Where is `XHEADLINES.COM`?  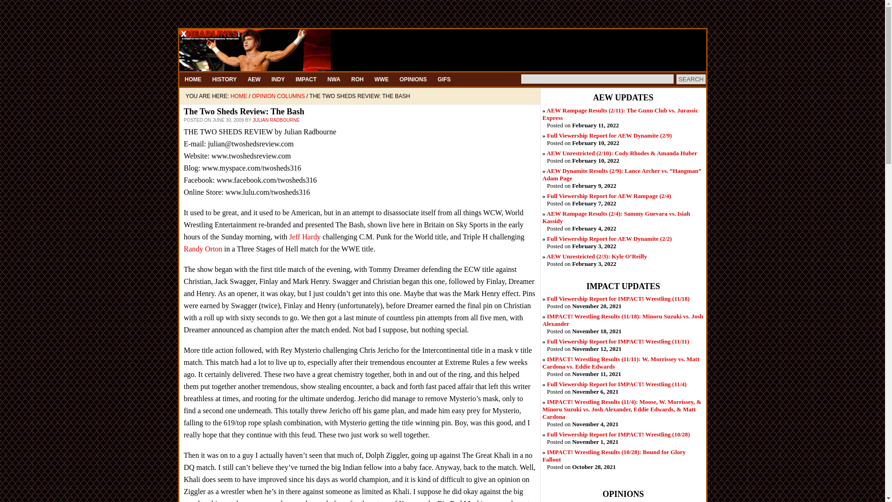 XHEADLINES.COM is located at coordinates (442, 50).